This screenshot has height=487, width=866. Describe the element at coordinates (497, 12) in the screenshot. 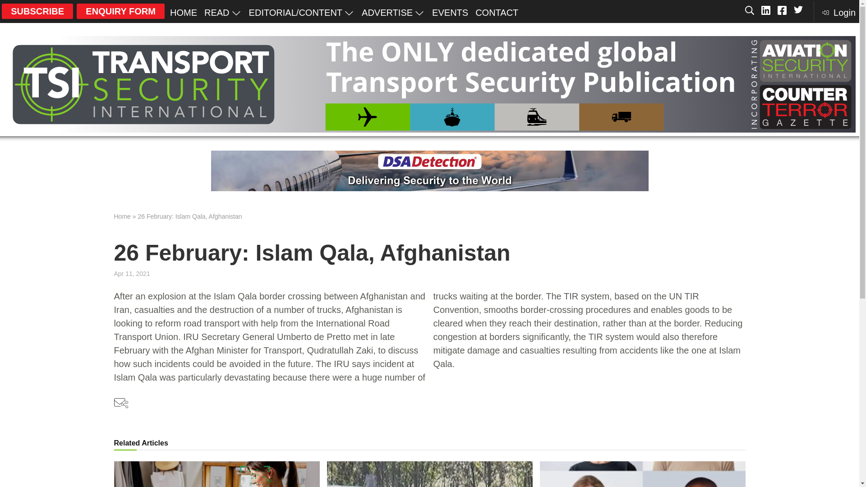

I see `CONTACT` at that location.